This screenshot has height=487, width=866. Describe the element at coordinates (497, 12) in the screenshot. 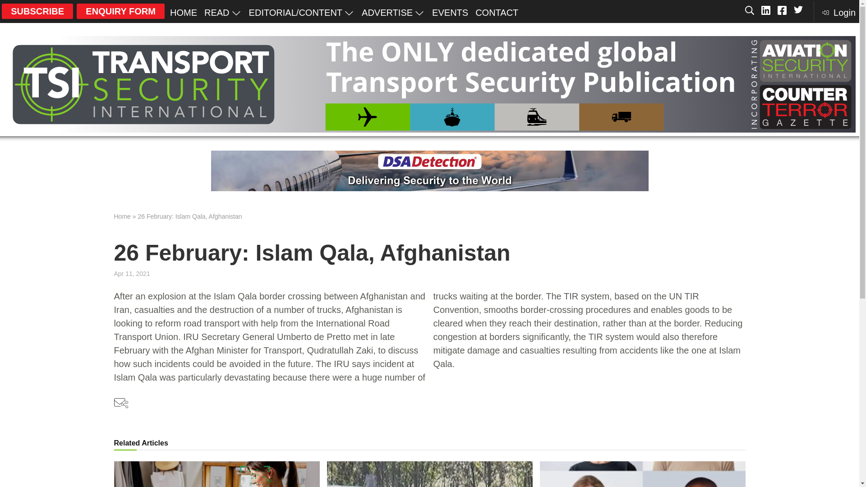

I see `CONTACT` at that location.